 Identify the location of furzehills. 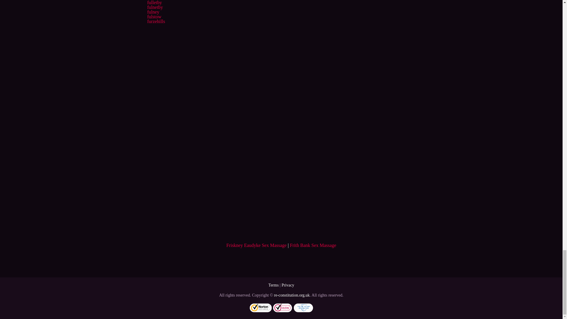
(156, 21).